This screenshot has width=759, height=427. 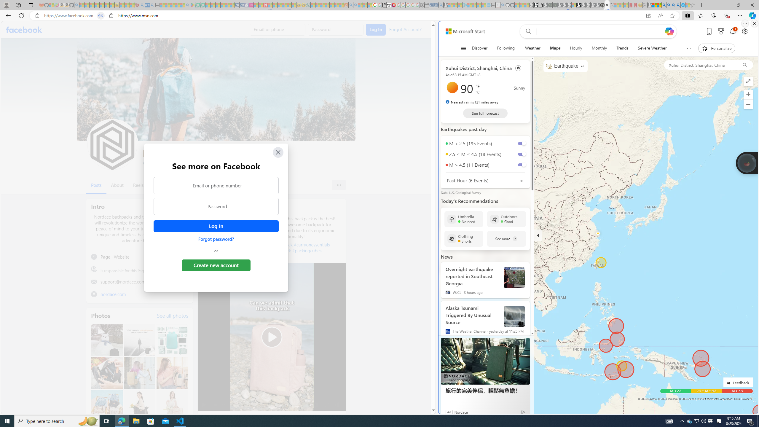 I want to click on Favorites - Sleeping, so click(x=693, y=5).